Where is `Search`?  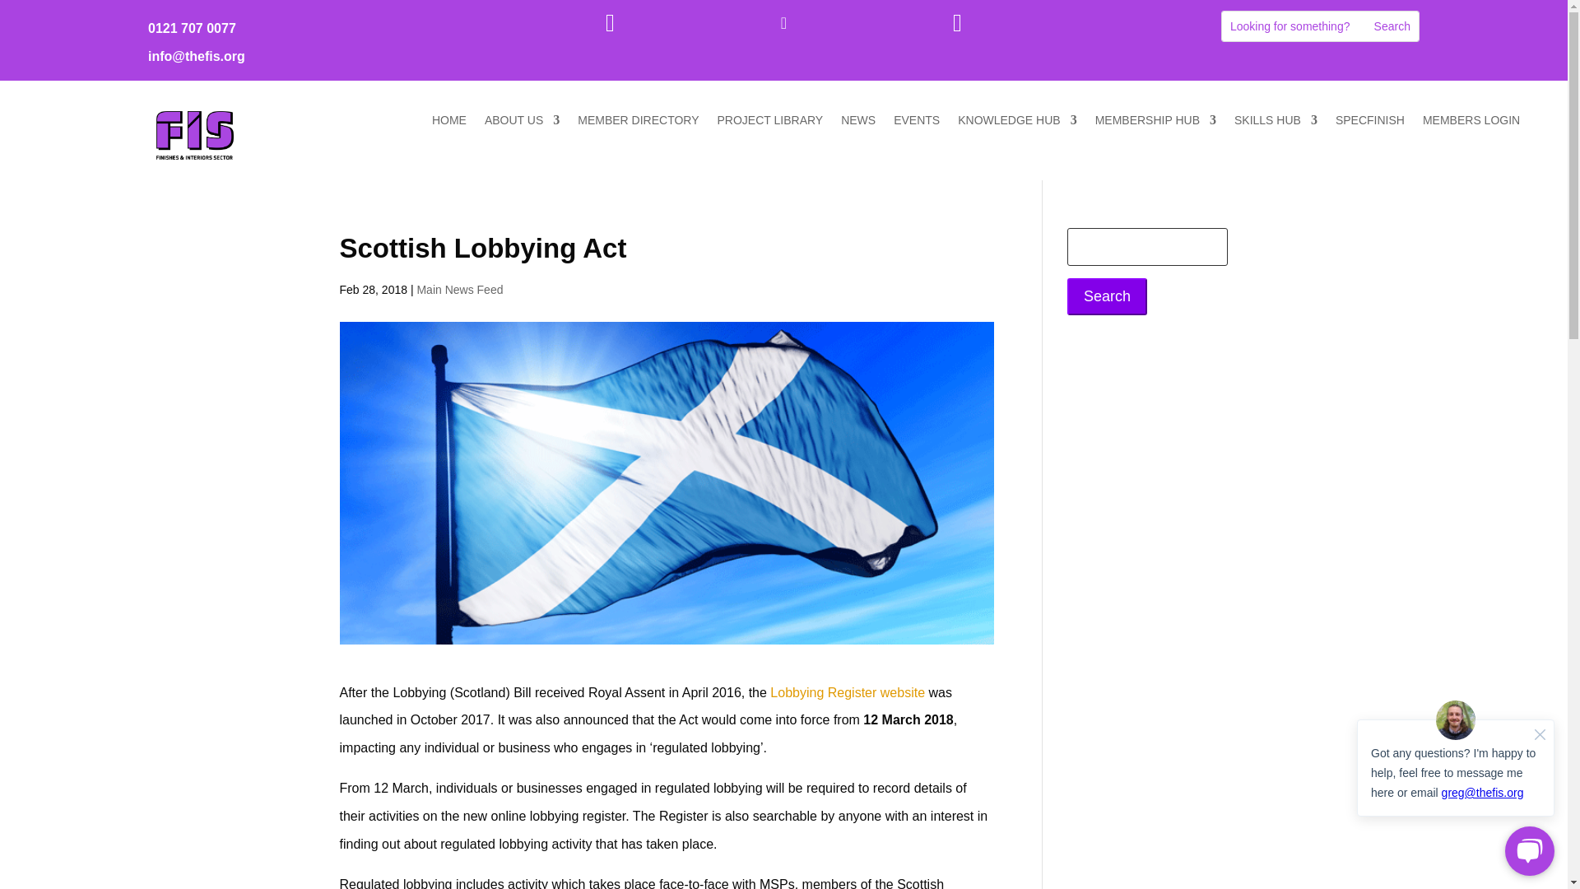 Search is located at coordinates (1392, 26).